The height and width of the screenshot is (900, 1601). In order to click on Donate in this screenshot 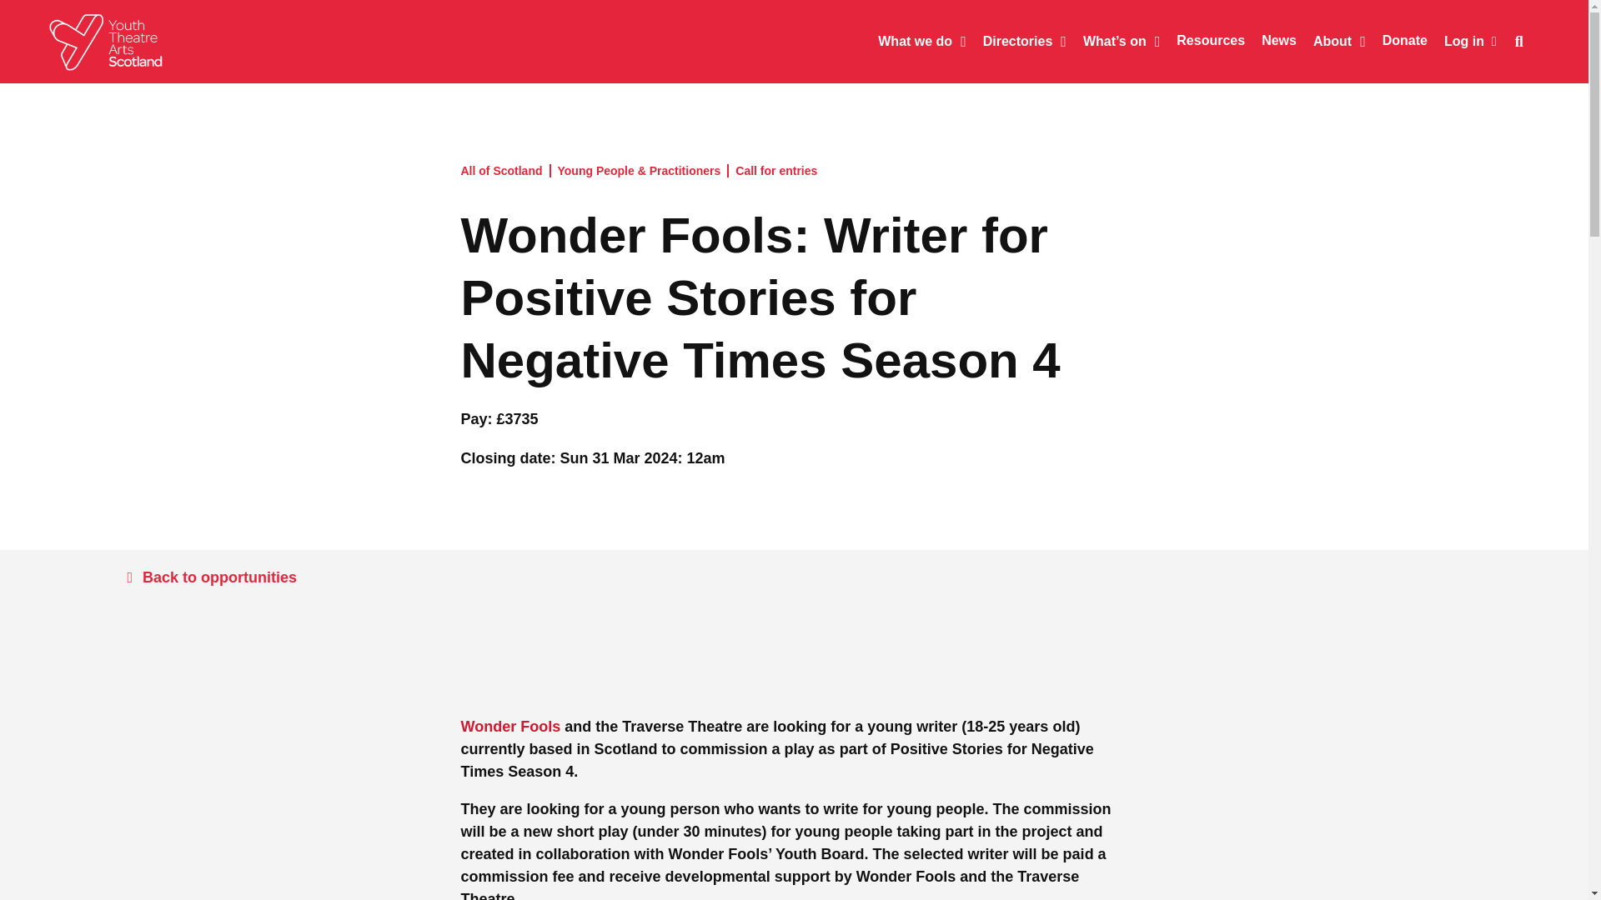, I will do `click(1396, 41)`.